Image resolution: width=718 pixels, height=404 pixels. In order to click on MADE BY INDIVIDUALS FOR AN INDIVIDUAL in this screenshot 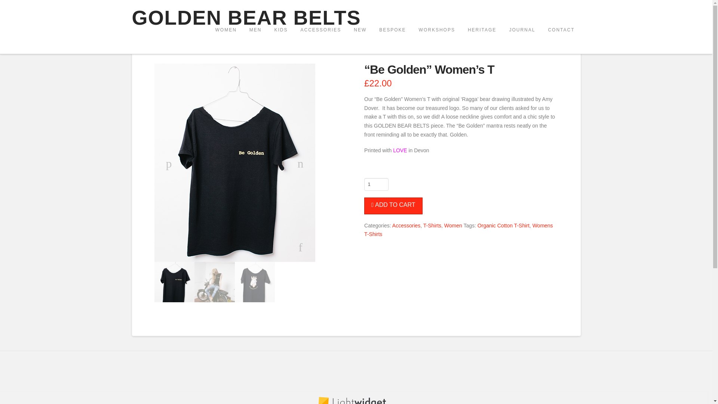, I will do `click(246, 18)`.